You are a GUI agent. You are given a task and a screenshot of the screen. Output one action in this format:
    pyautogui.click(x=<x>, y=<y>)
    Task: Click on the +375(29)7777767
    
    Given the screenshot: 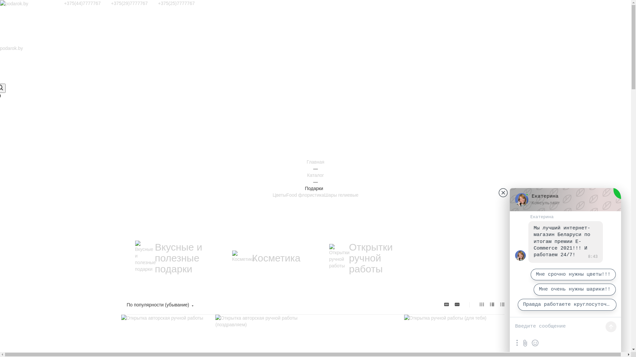 What is the action you would take?
    pyautogui.click(x=129, y=3)
    